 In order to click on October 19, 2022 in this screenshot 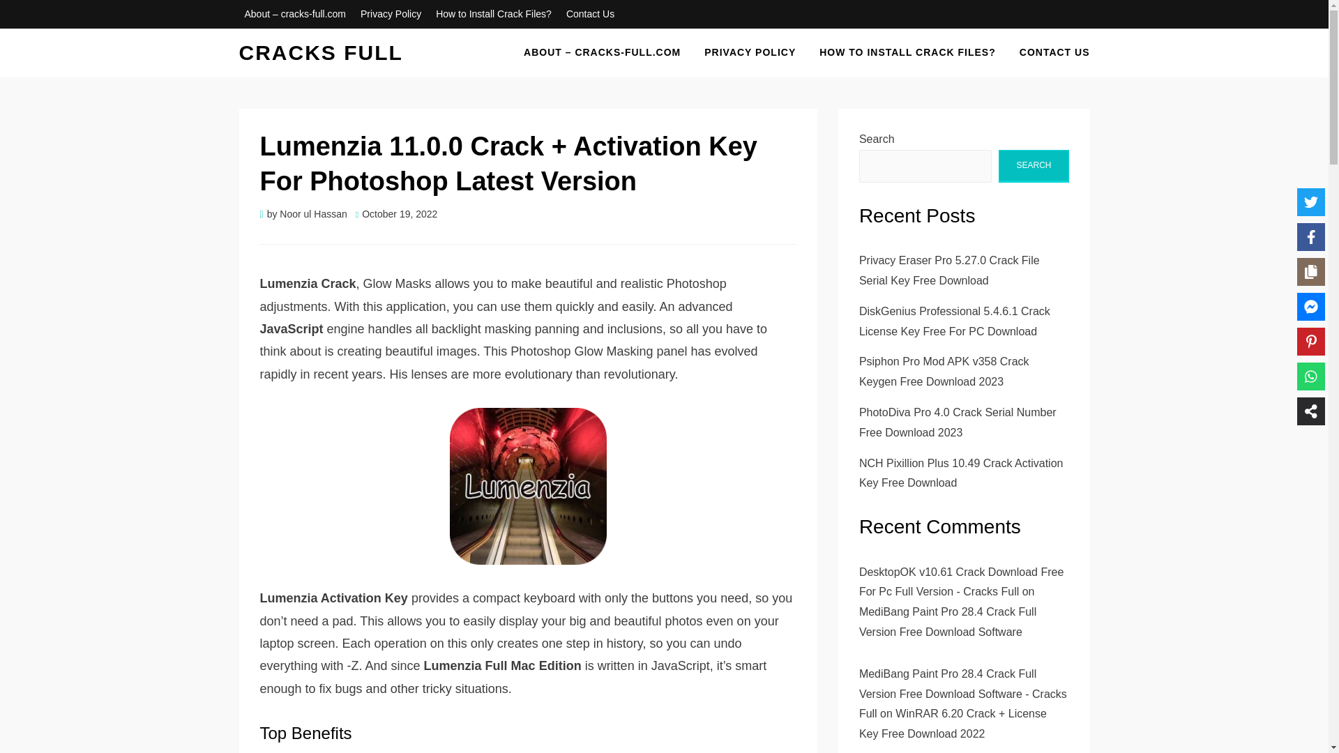, I will do `click(396, 214)`.